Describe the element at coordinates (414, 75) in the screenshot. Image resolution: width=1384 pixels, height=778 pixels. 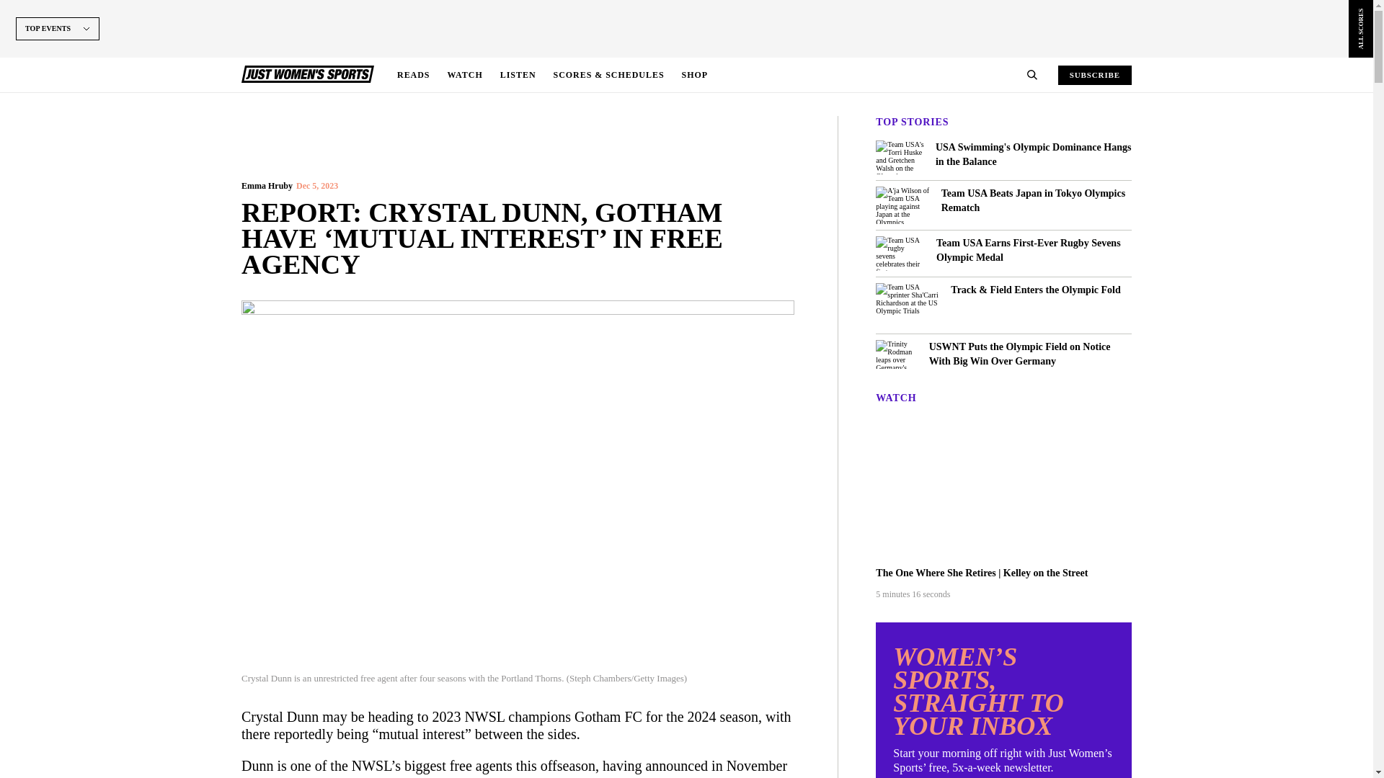
I see `READS` at that location.